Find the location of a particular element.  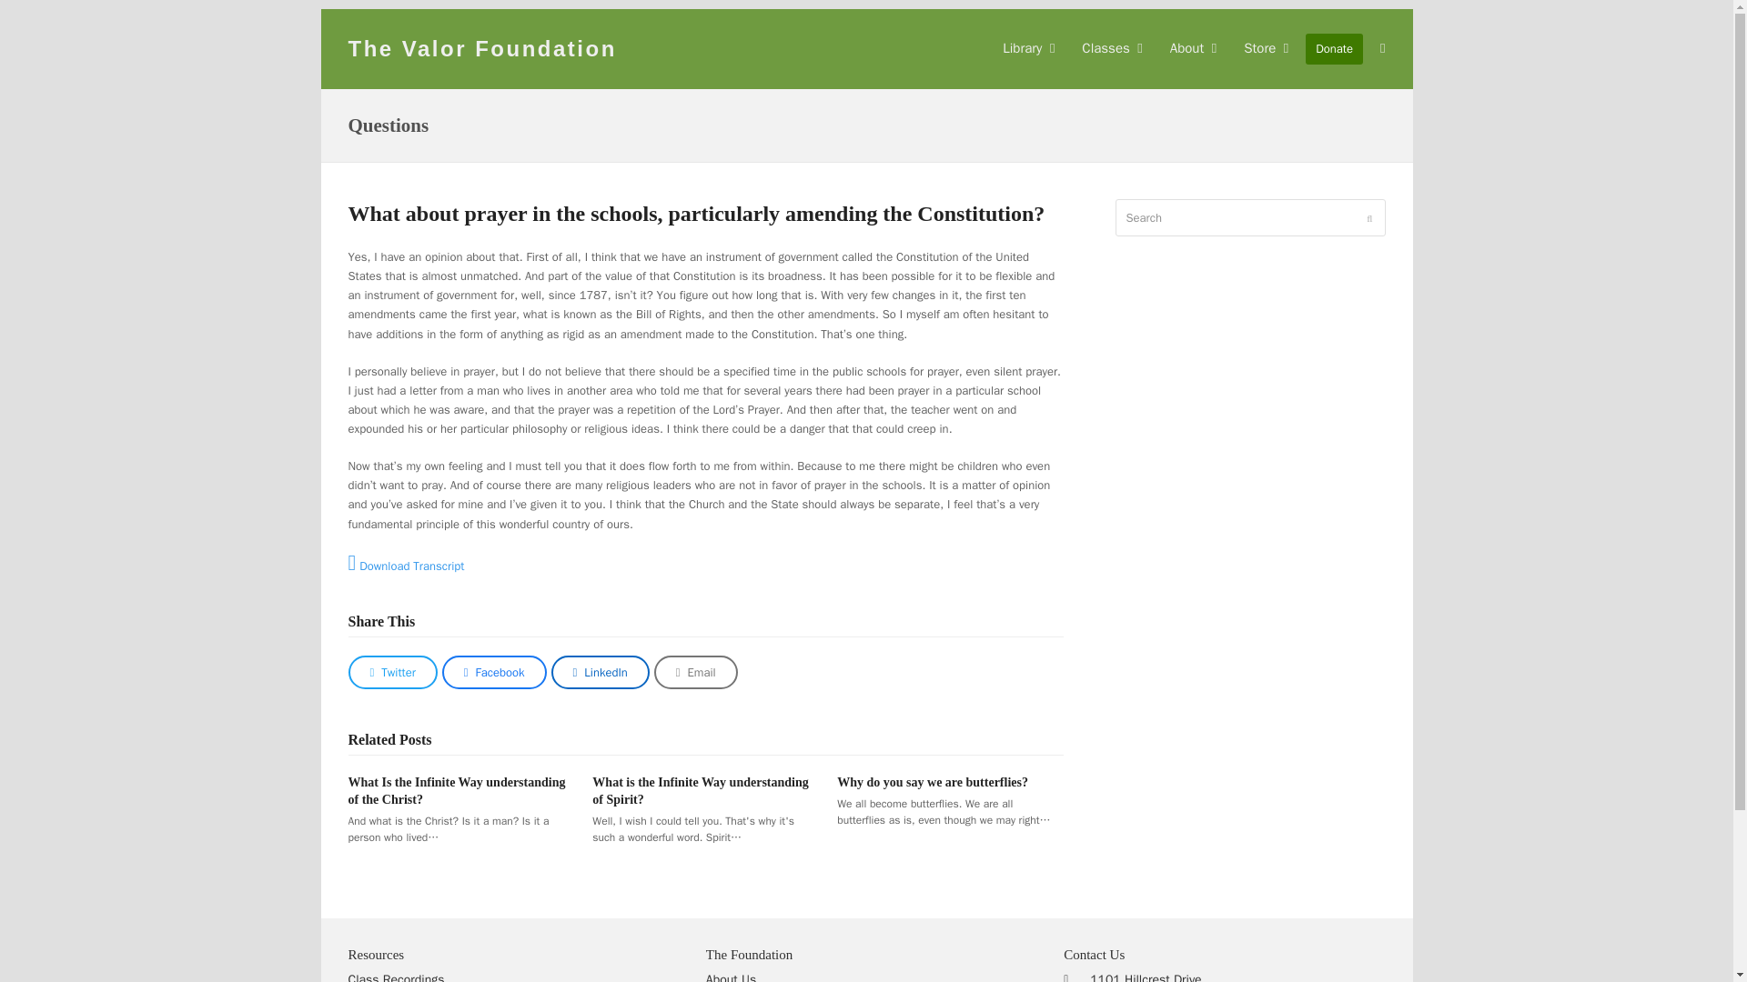

The Valor Foundation is located at coordinates (482, 47).